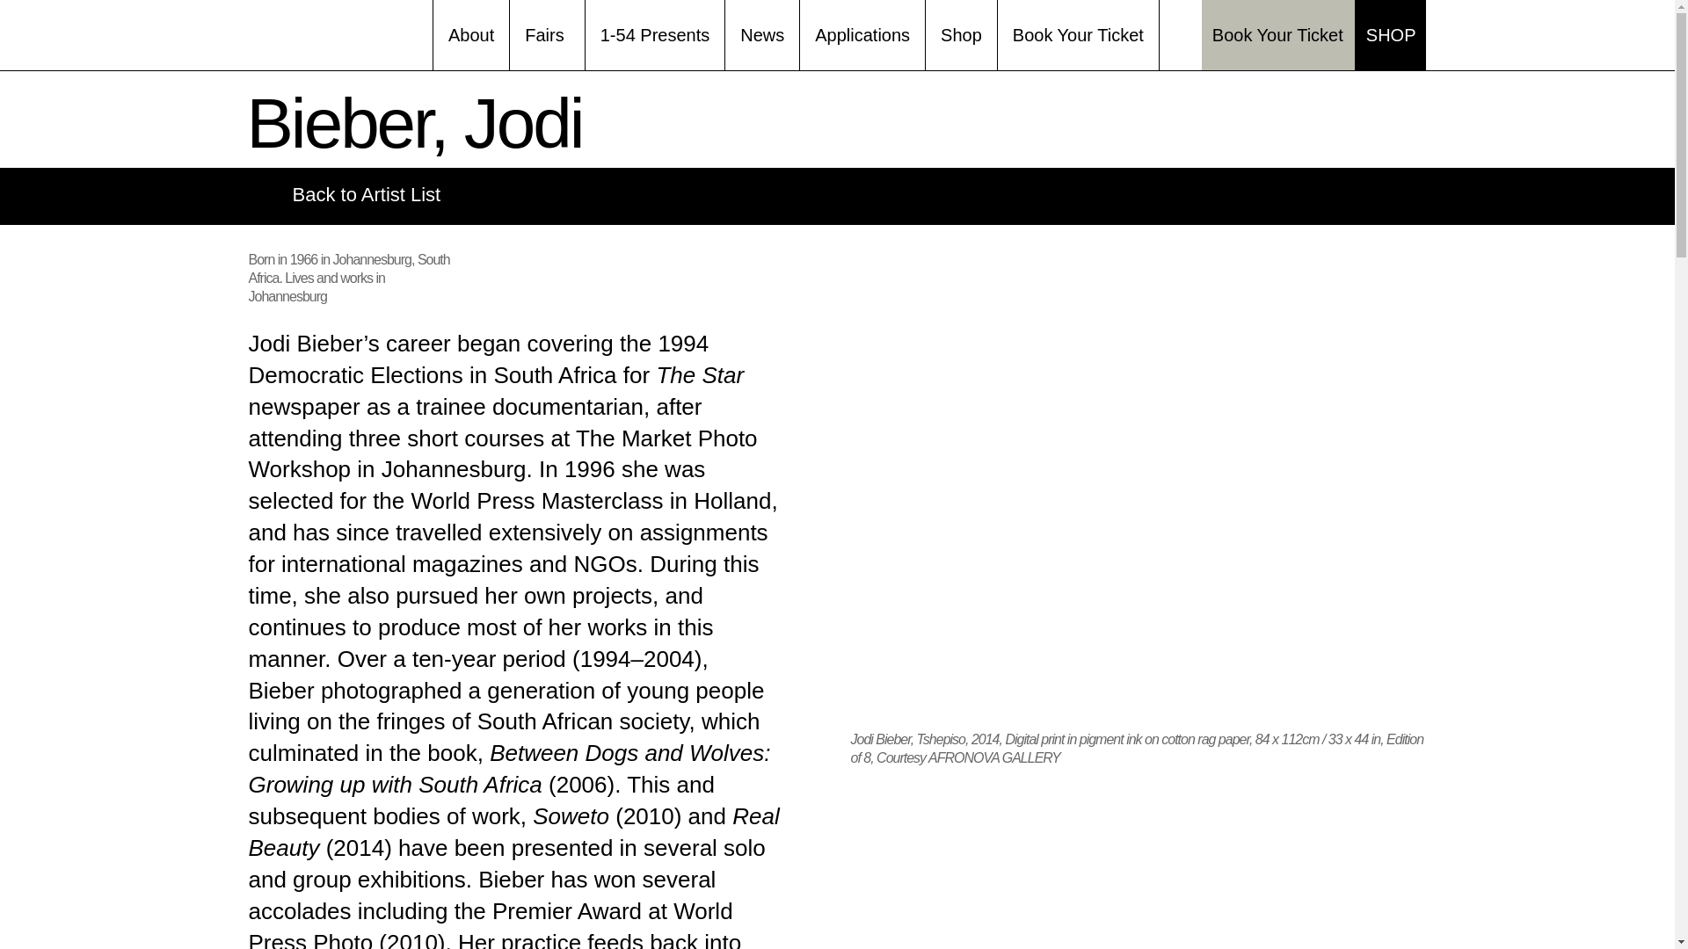 The width and height of the screenshot is (1688, 949). Describe the element at coordinates (345, 195) in the screenshot. I see `Back to Artist List` at that location.